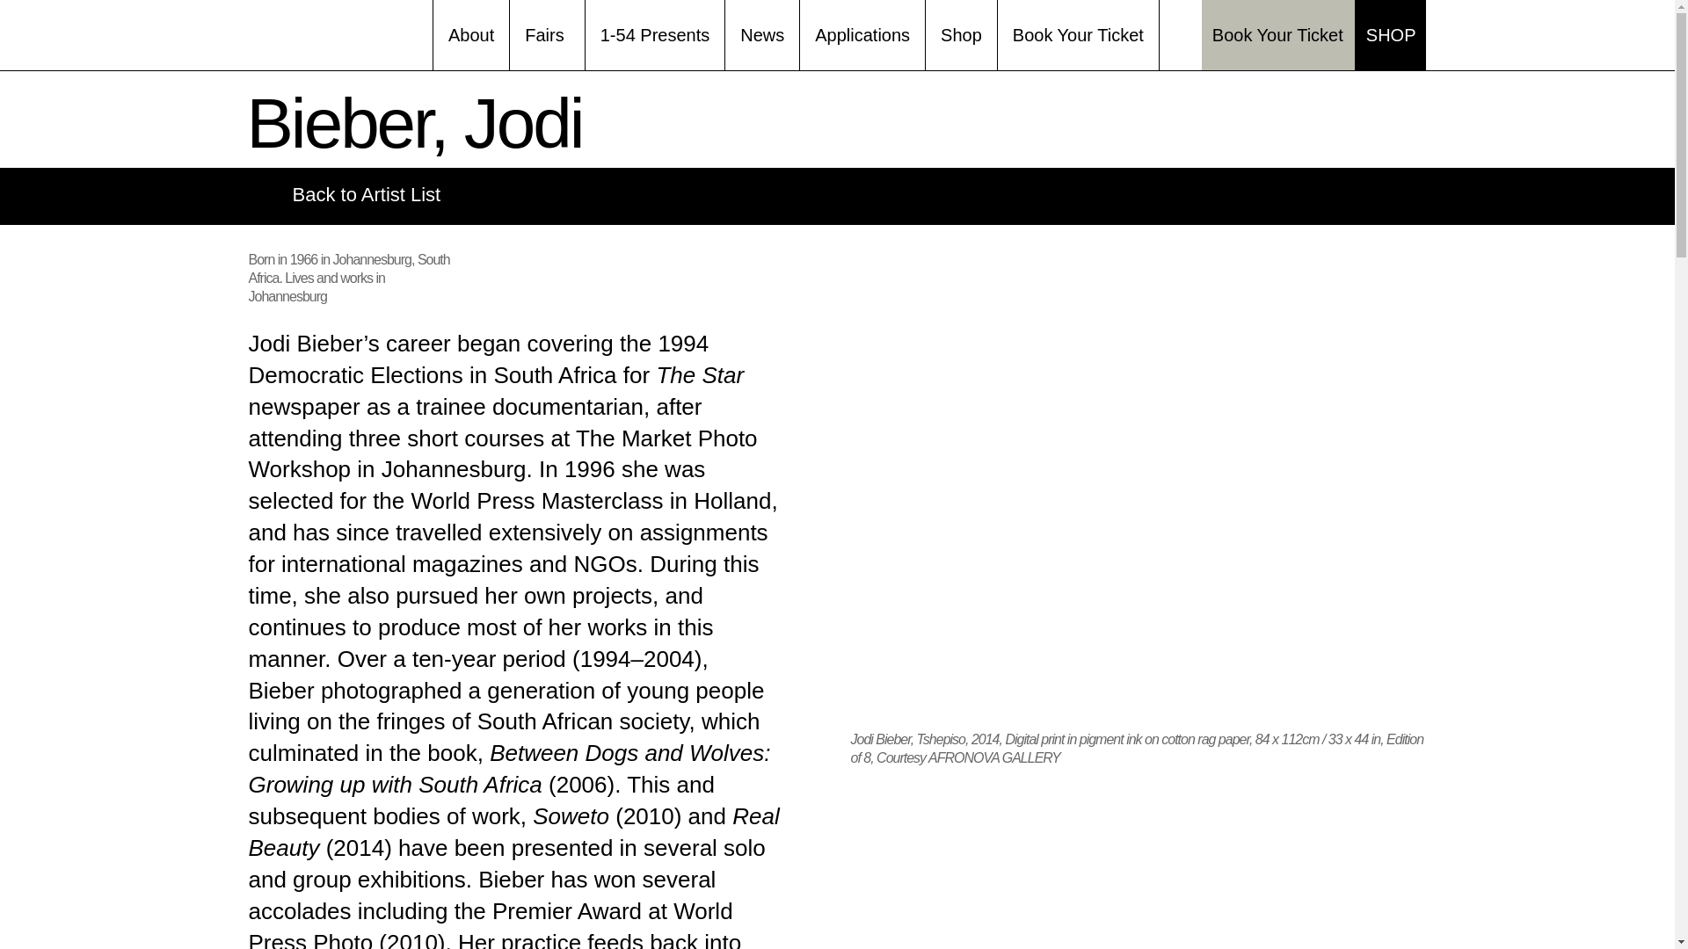 The width and height of the screenshot is (1688, 949). Describe the element at coordinates (345, 195) in the screenshot. I see `Back to Artist List` at that location.